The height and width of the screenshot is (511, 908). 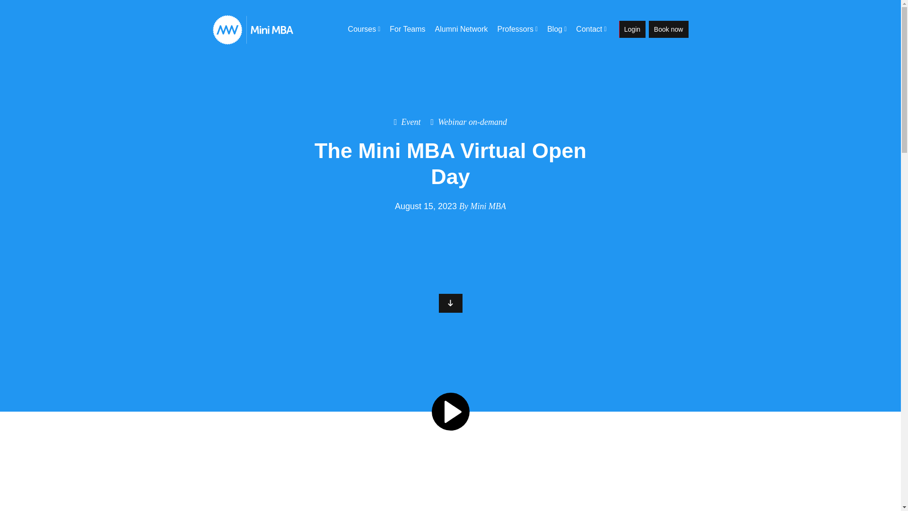 What do you see at coordinates (462, 29) in the screenshot?
I see `Alumni Network` at bounding box center [462, 29].